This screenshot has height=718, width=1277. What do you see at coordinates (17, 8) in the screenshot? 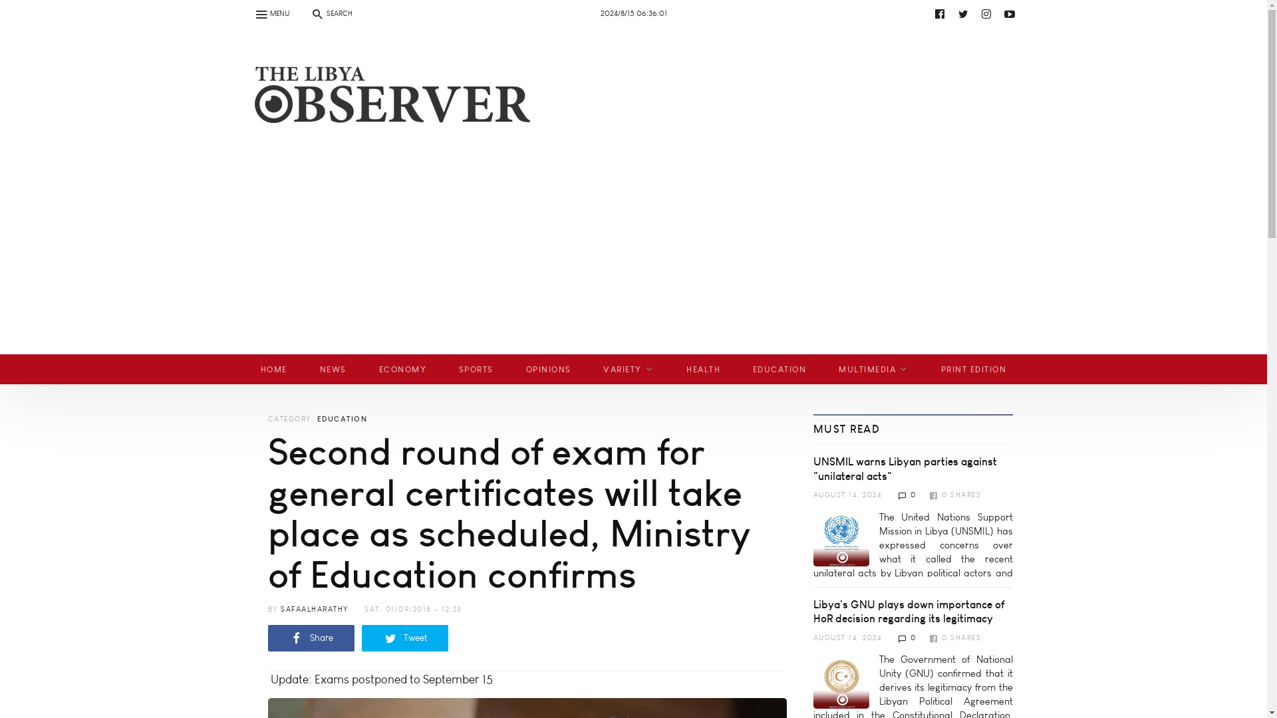
I see `Search` at bounding box center [17, 8].